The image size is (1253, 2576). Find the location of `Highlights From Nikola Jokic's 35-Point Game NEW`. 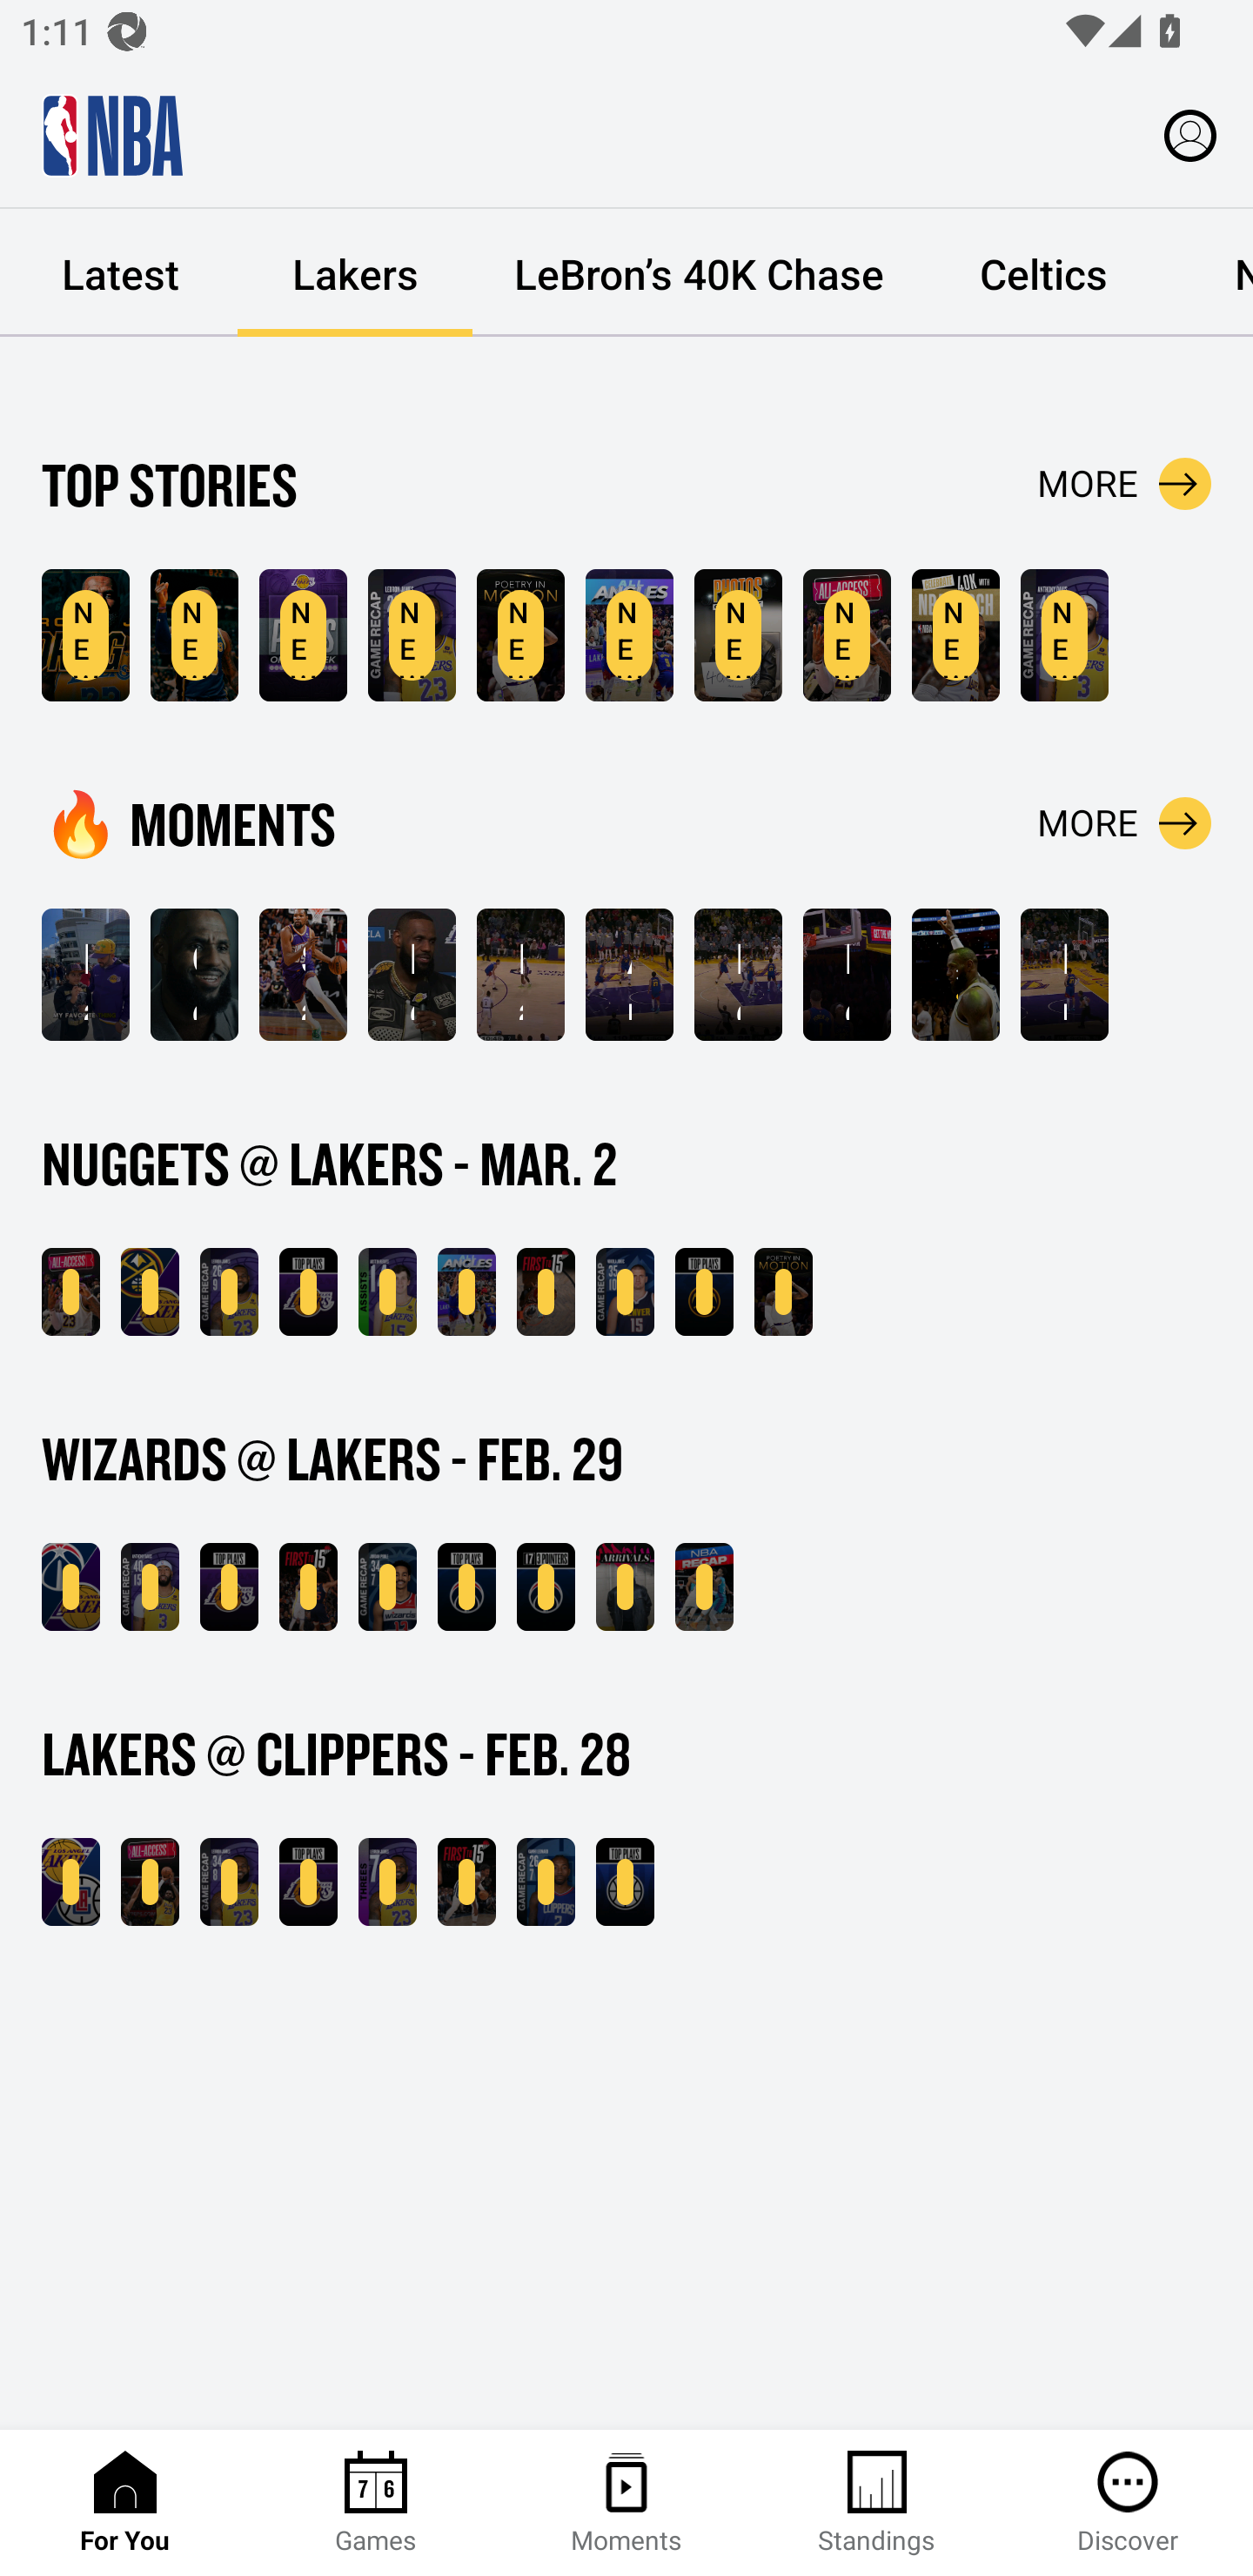

Highlights From Nikola Jokic's 35-Point Game NEW is located at coordinates (625, 1291).